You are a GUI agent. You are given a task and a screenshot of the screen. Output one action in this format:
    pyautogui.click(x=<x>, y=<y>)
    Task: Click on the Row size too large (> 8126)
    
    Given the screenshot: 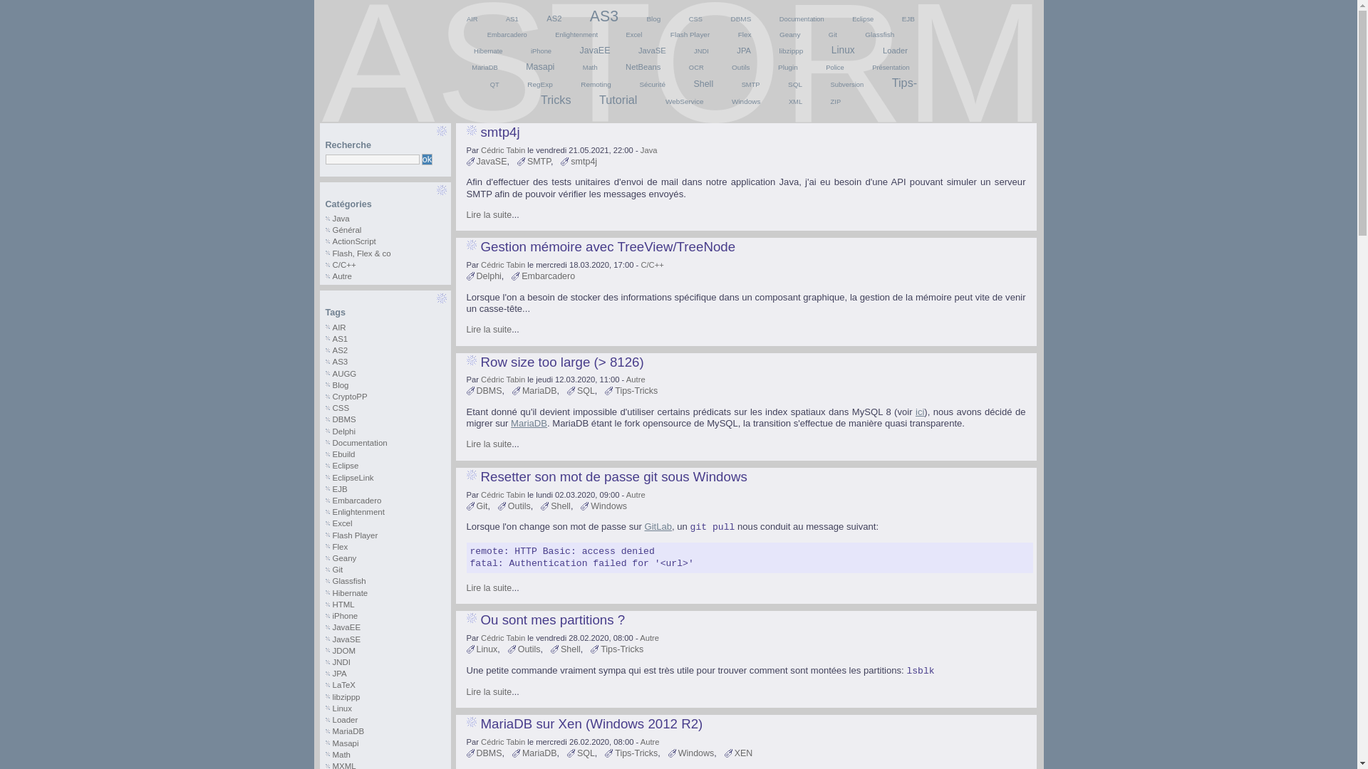 What is the action you would take?
    pyautogui.click(x=561, y=362)
    